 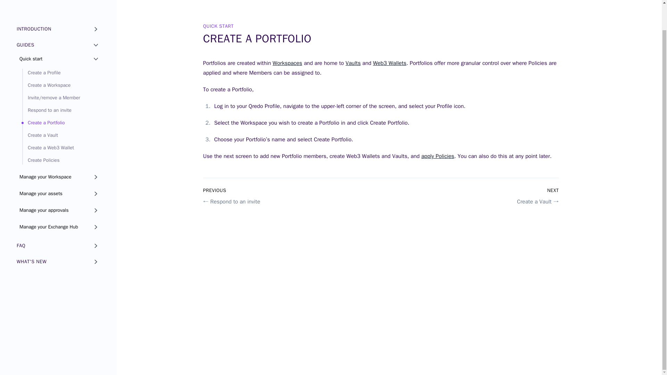 I want to click on Create a Profile, so click(x=61, y=73).